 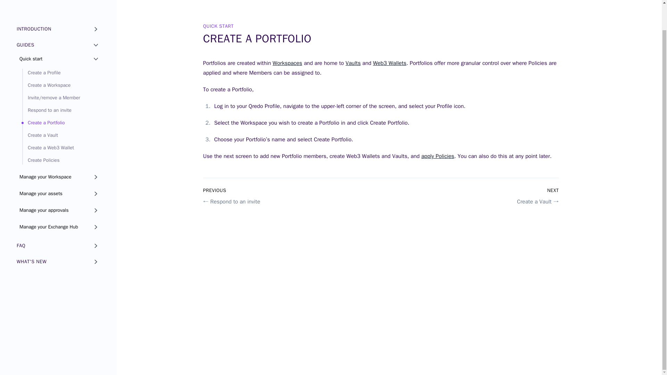 I want to click on Create a Profile, so click(x=61, y=73).